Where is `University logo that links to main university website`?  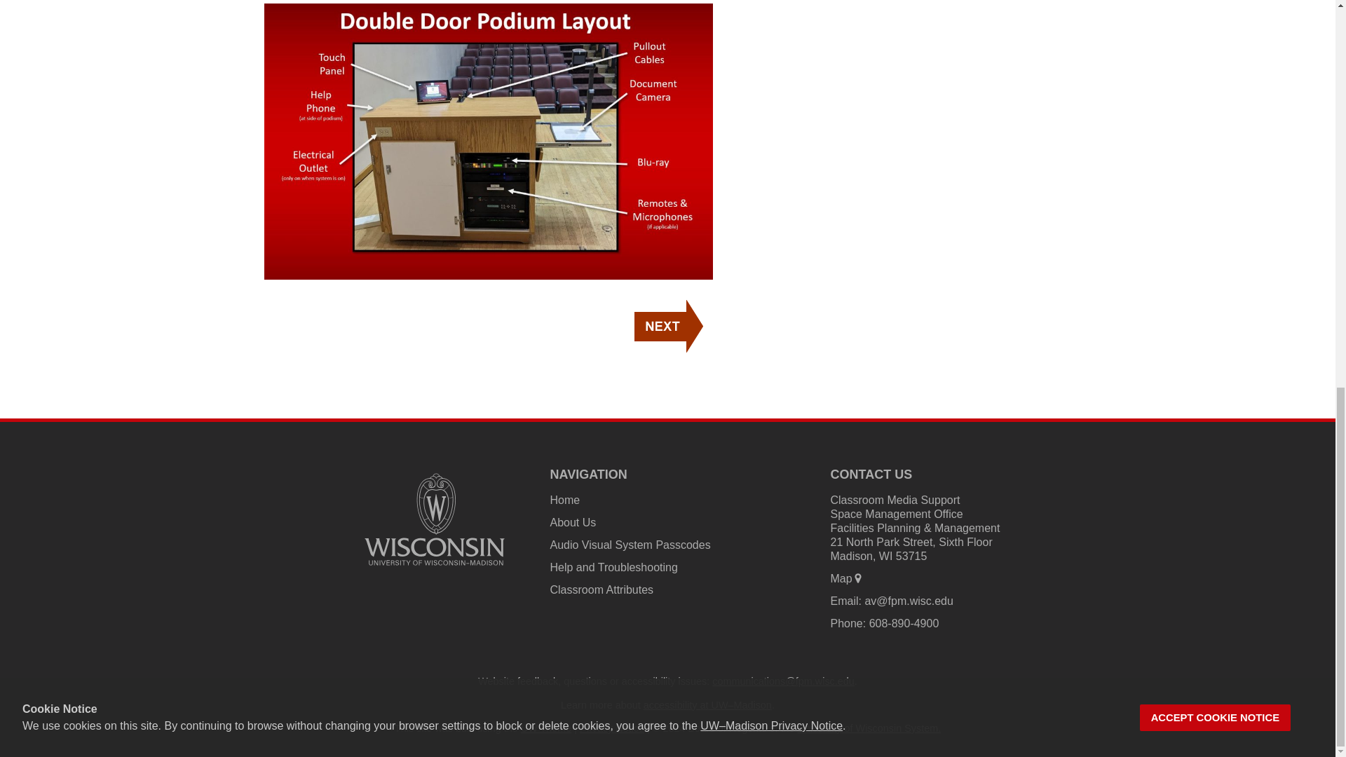
University logo that links to main university website is located at coordinates (435, 519).